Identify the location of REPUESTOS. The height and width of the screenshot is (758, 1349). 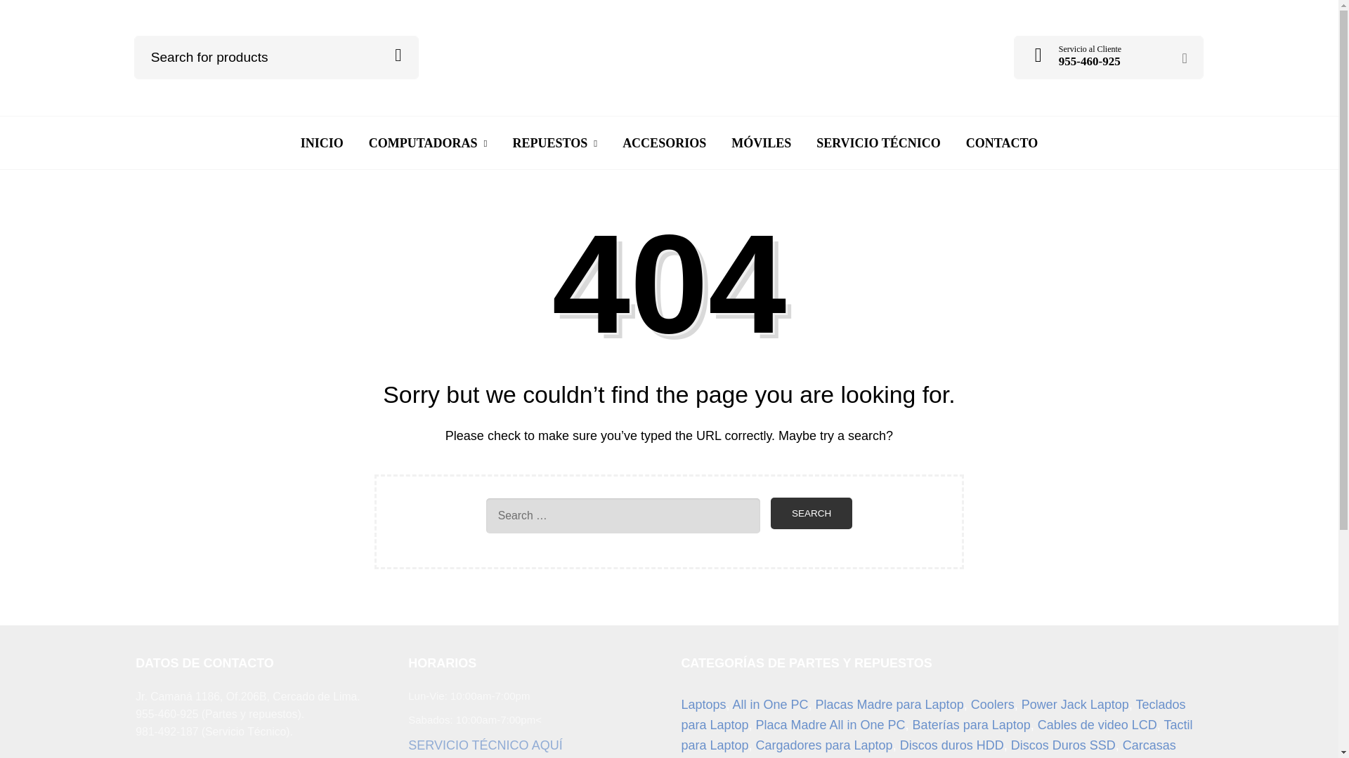
(554, 143).